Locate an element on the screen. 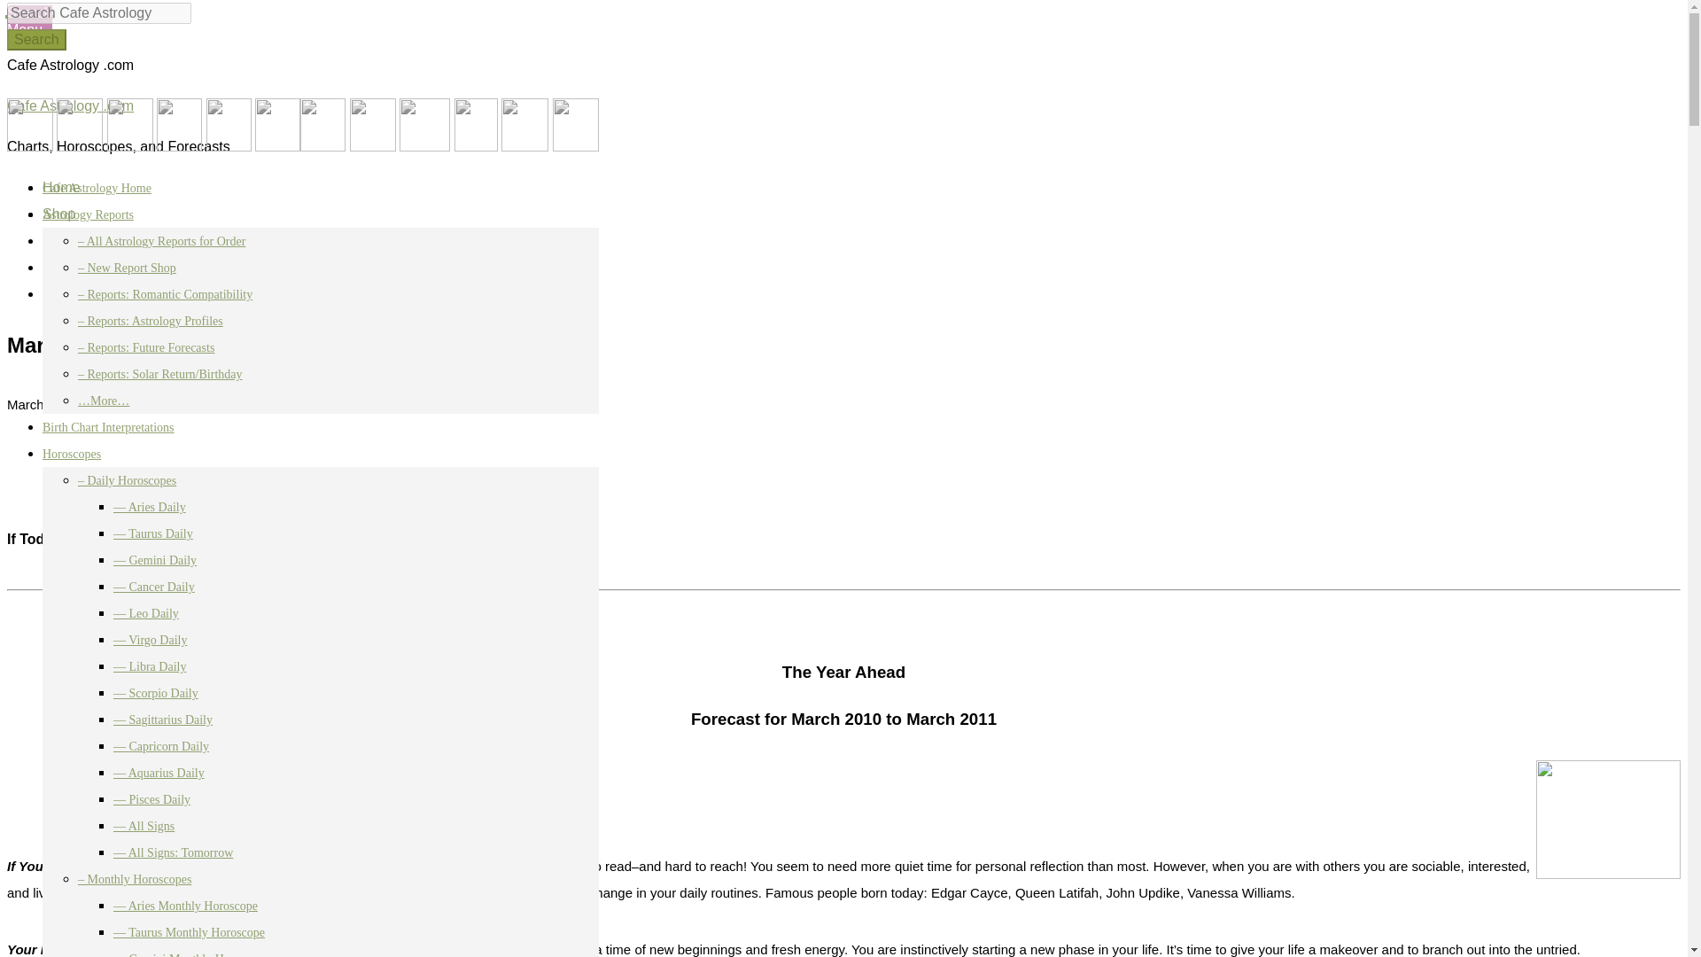 This screenshot has width=1701, height=957. Search is located at coordinates (35, 40).